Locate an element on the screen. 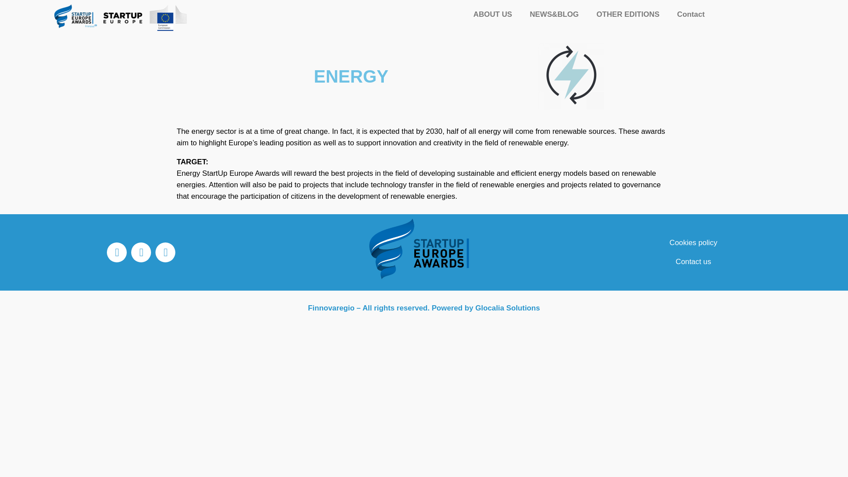 The height and width of the screenshot is (477, 848). Contact is located at coordinates (690, 14).